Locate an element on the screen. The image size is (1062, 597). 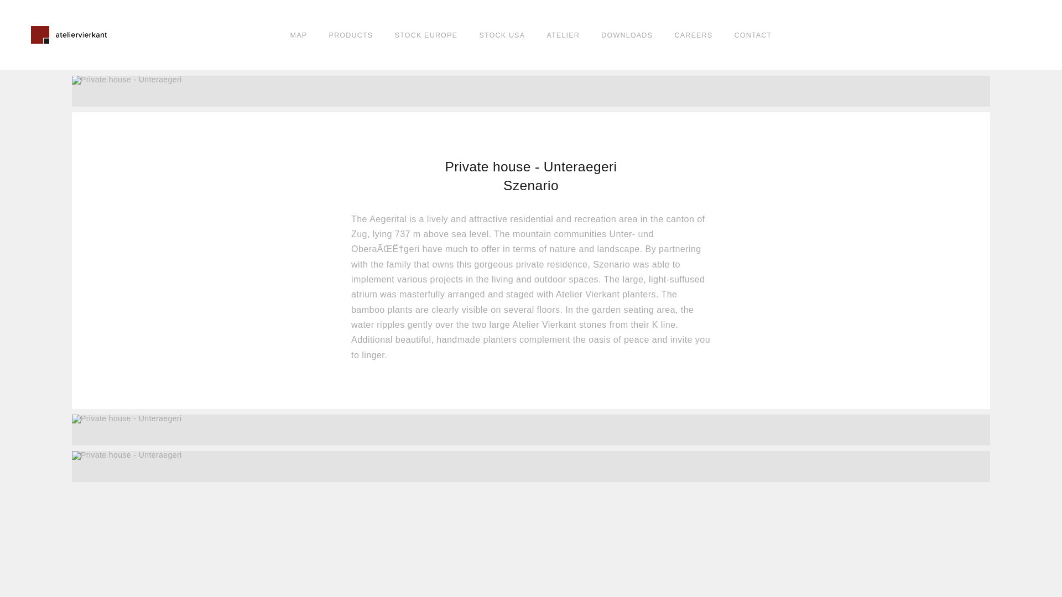
PRODUCTS is located at coordinates (351, 35).